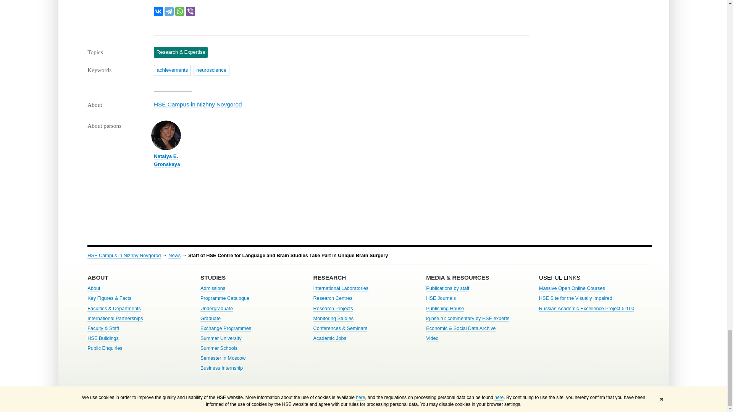 The width and height of the screenshot is (733, 412). I want to click on HSE Campus in Nizhny Novgorod, so click(198, 104).